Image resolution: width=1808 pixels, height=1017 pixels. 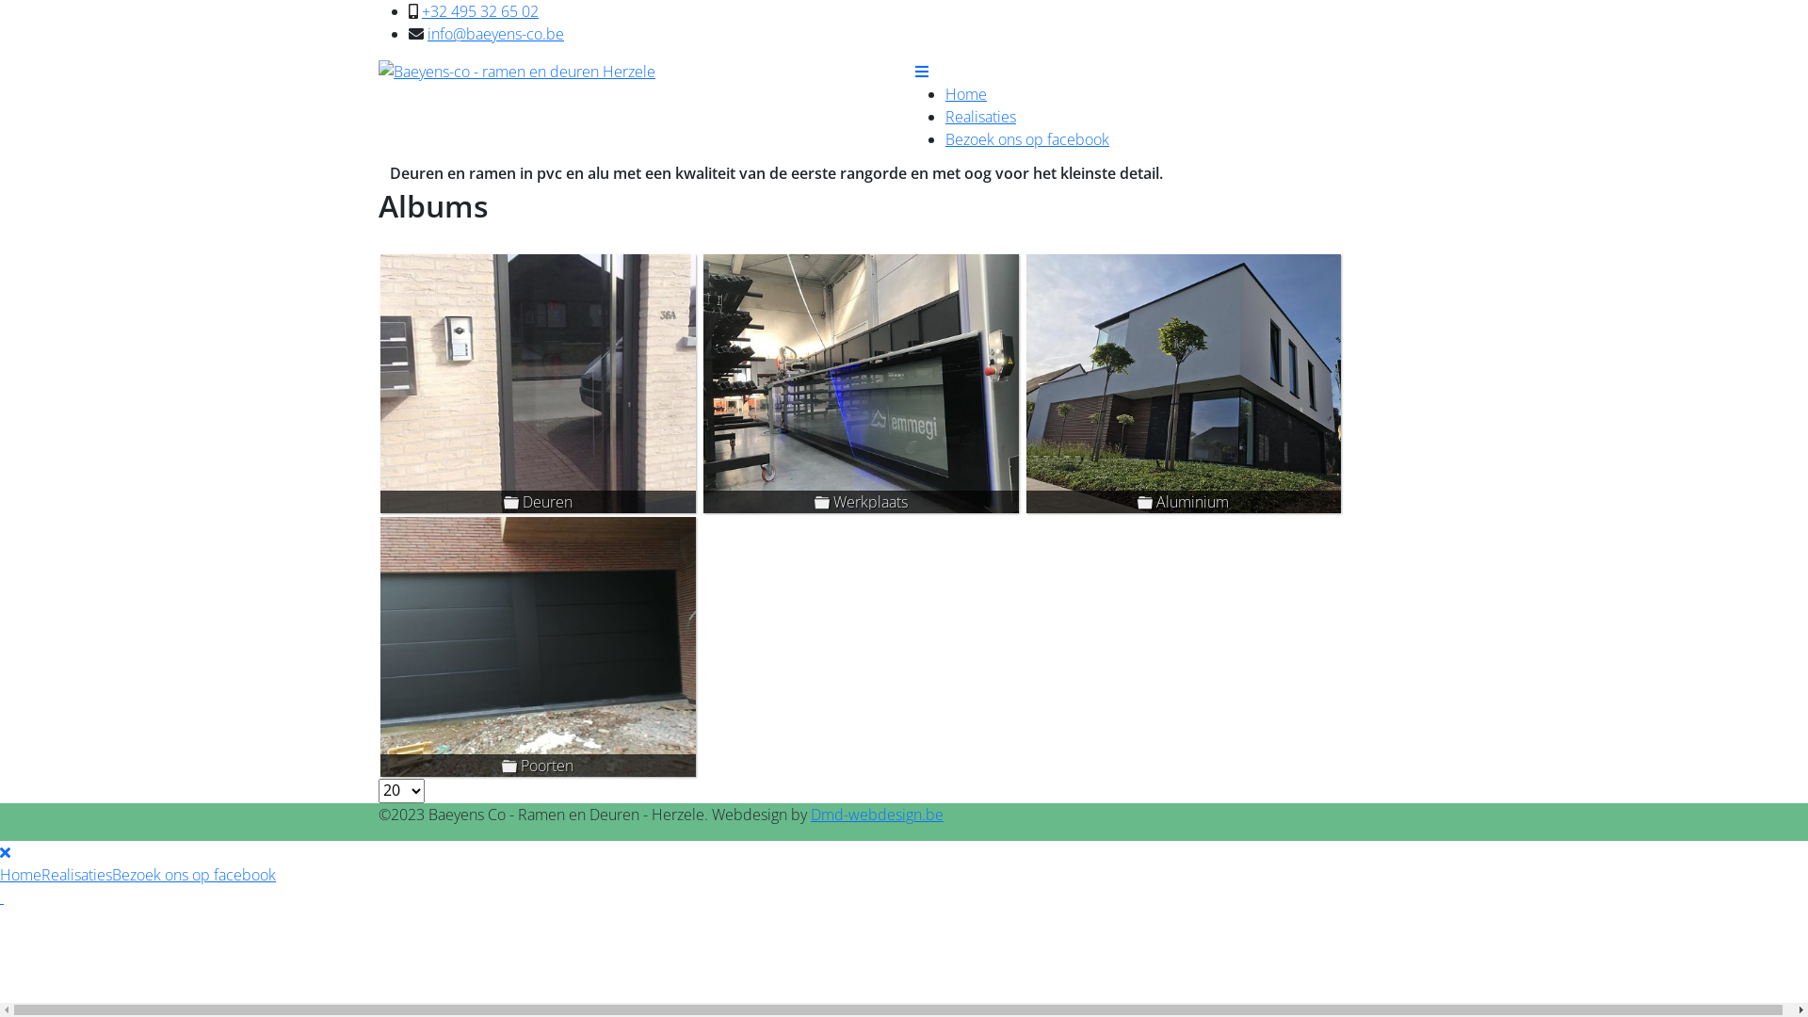 What do you see at coordinates (878, 815) in the screenshot?
I see `Dmd-webdesign.be` at bounding box center [878, 815].